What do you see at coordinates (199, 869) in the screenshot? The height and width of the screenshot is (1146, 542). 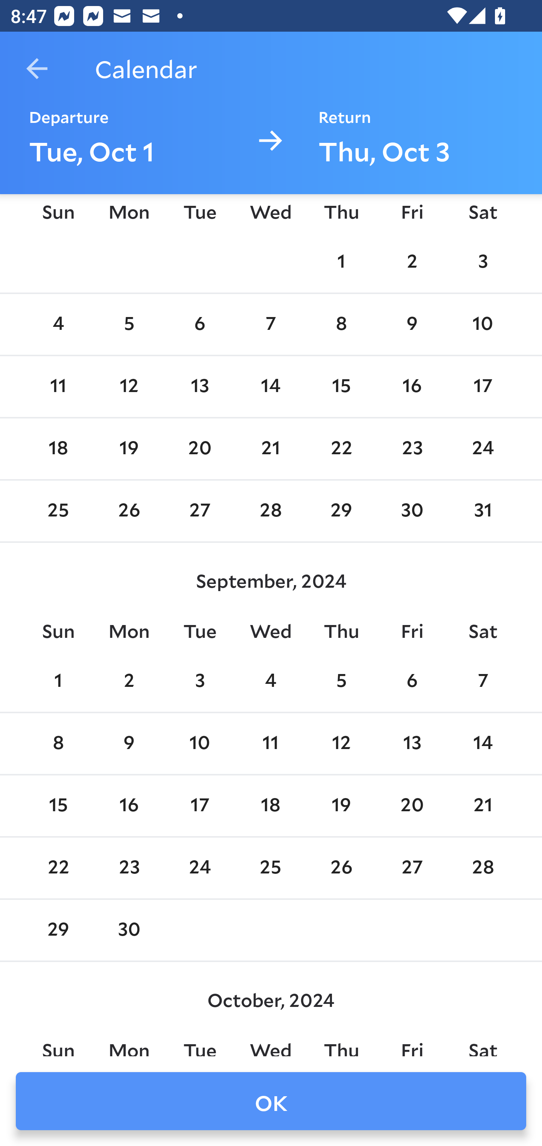 I see `24` at bounding box center [199, 869].